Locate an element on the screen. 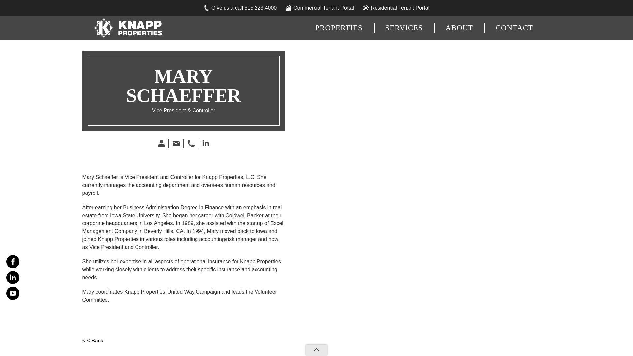 The image size is (633, 356). Give us a call 515.223.4000 is located at coordinates (240, 8).